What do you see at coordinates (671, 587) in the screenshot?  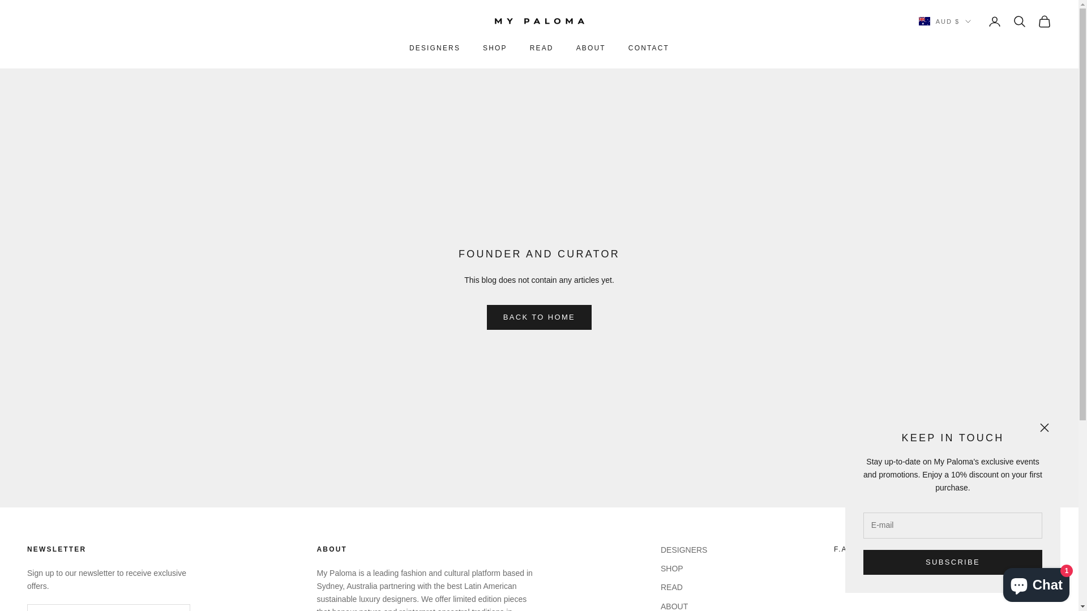 I see `READ` at bounding box center [671, 587].